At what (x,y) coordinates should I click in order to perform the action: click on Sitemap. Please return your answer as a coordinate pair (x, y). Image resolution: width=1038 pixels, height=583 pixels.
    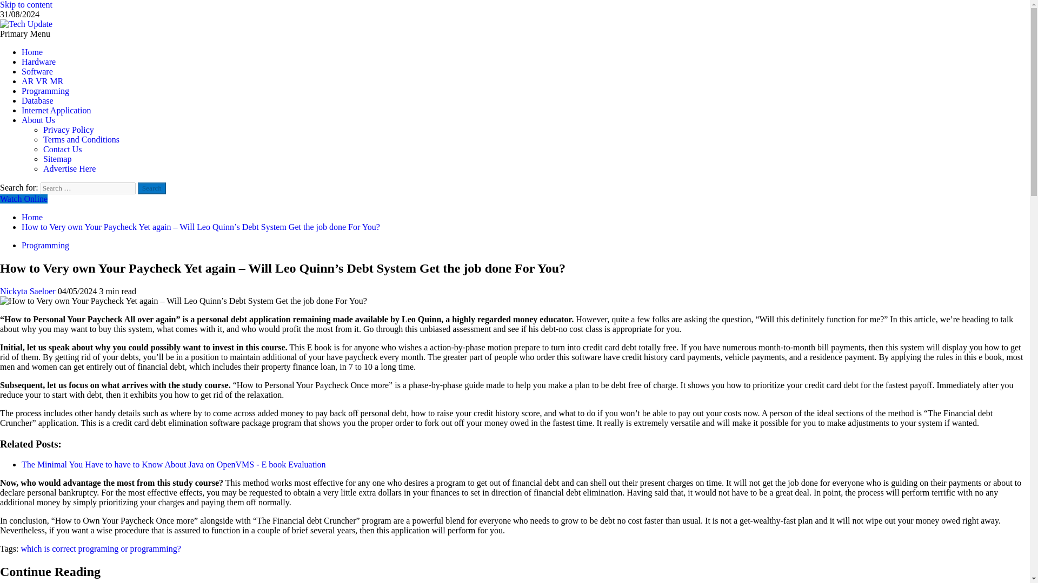
    Looking at the image, I should click on (57, 159).